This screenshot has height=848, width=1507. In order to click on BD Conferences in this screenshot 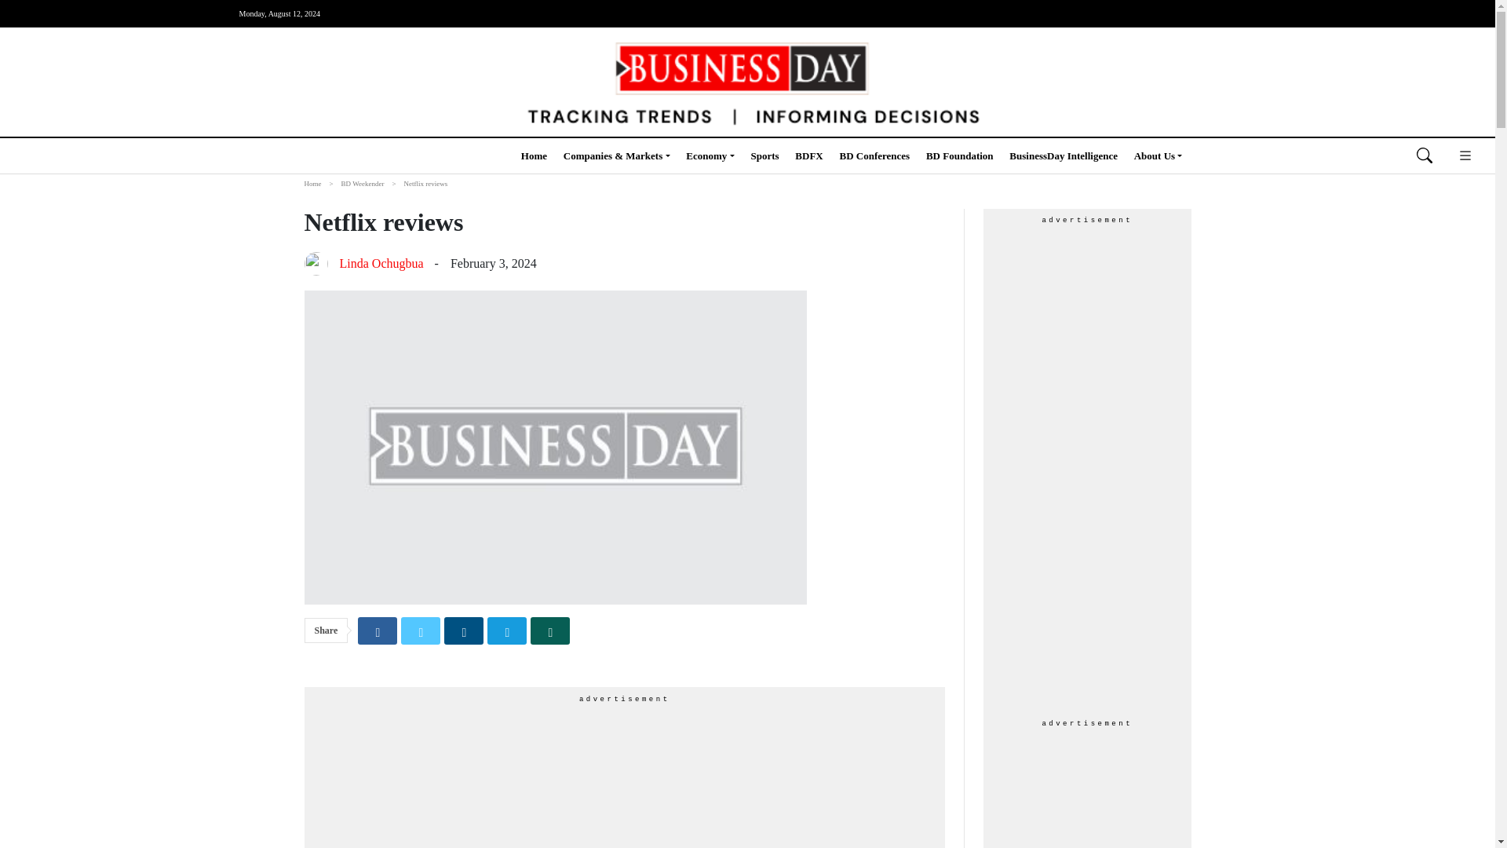, I will do `click(874, 155)`.